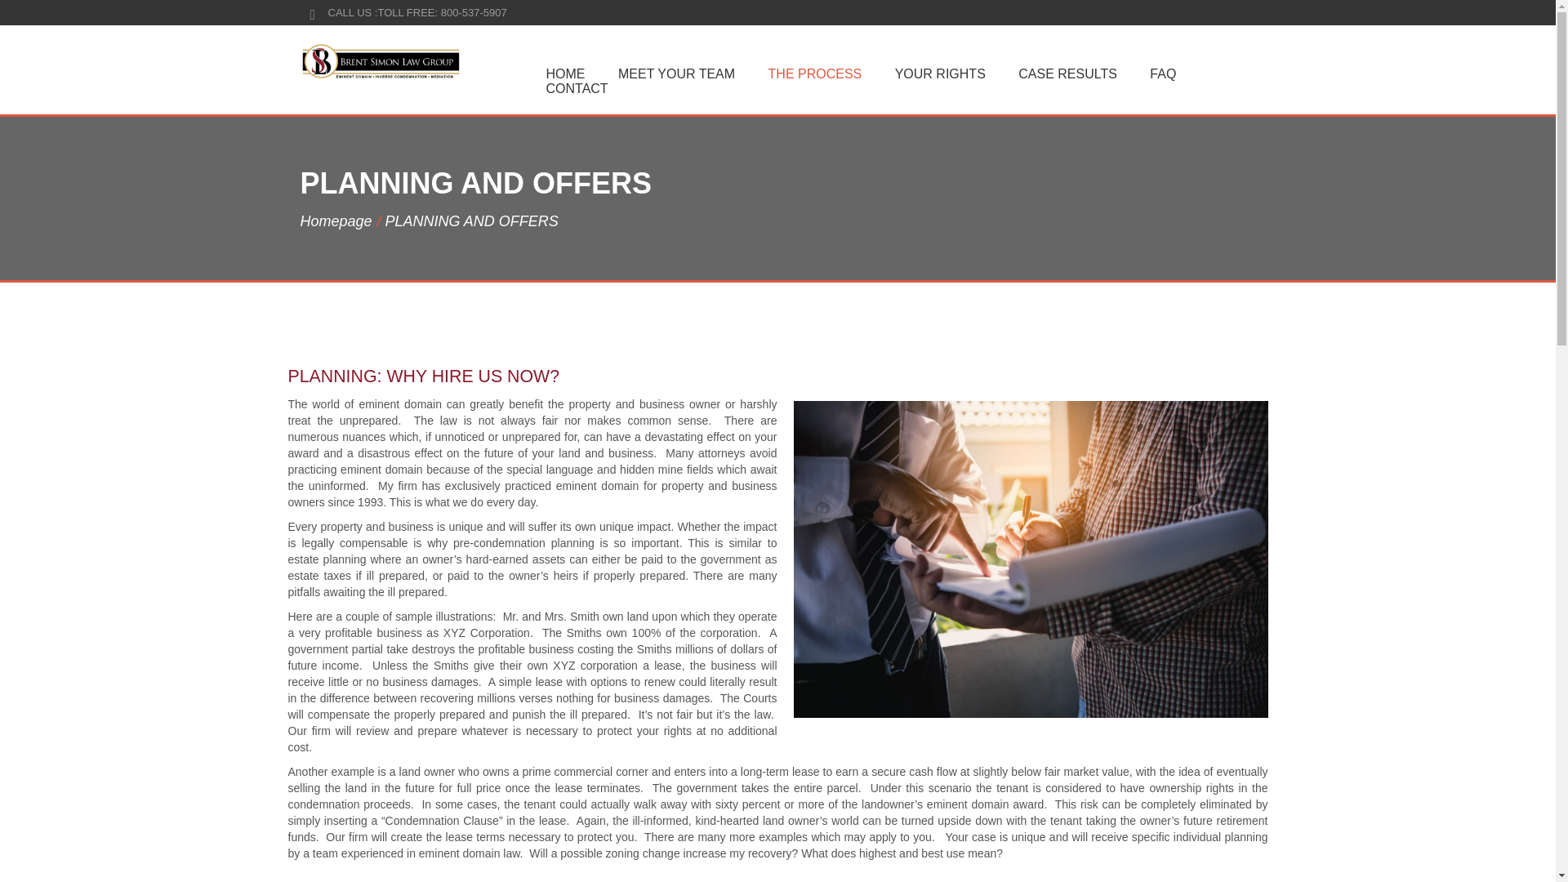  I want to click on FAQ, so click(1158, 73).